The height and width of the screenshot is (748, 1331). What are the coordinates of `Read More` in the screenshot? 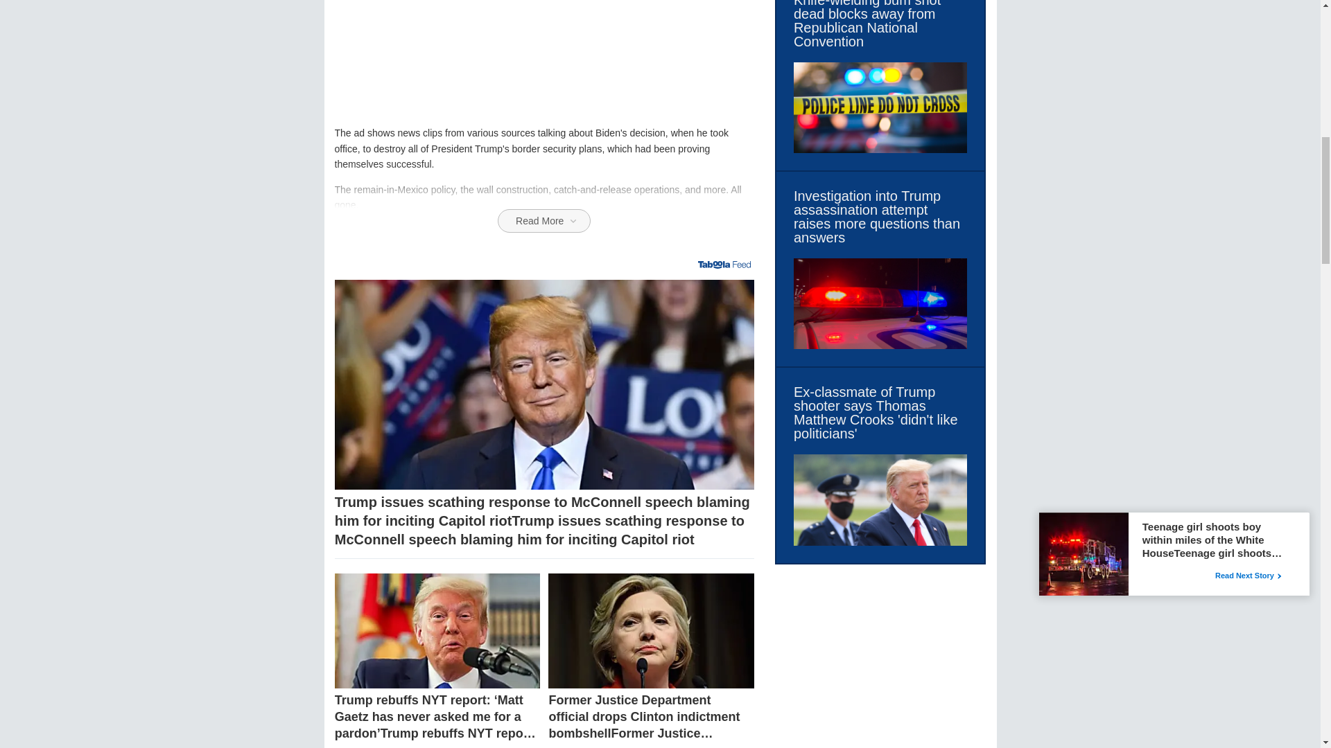 It's located at (544, 220).